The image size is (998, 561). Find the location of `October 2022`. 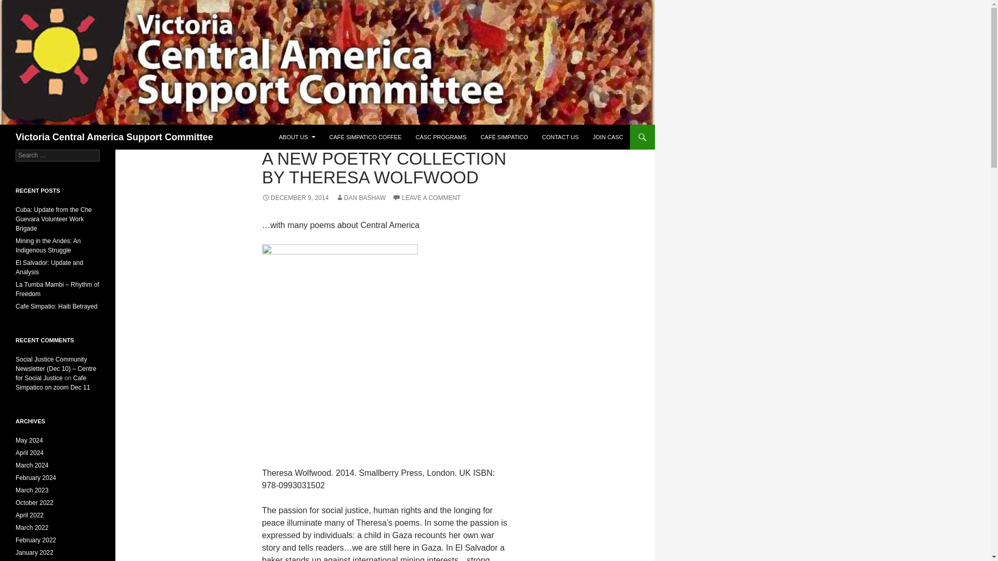

October 2022 is located at coordinates (34, 503).